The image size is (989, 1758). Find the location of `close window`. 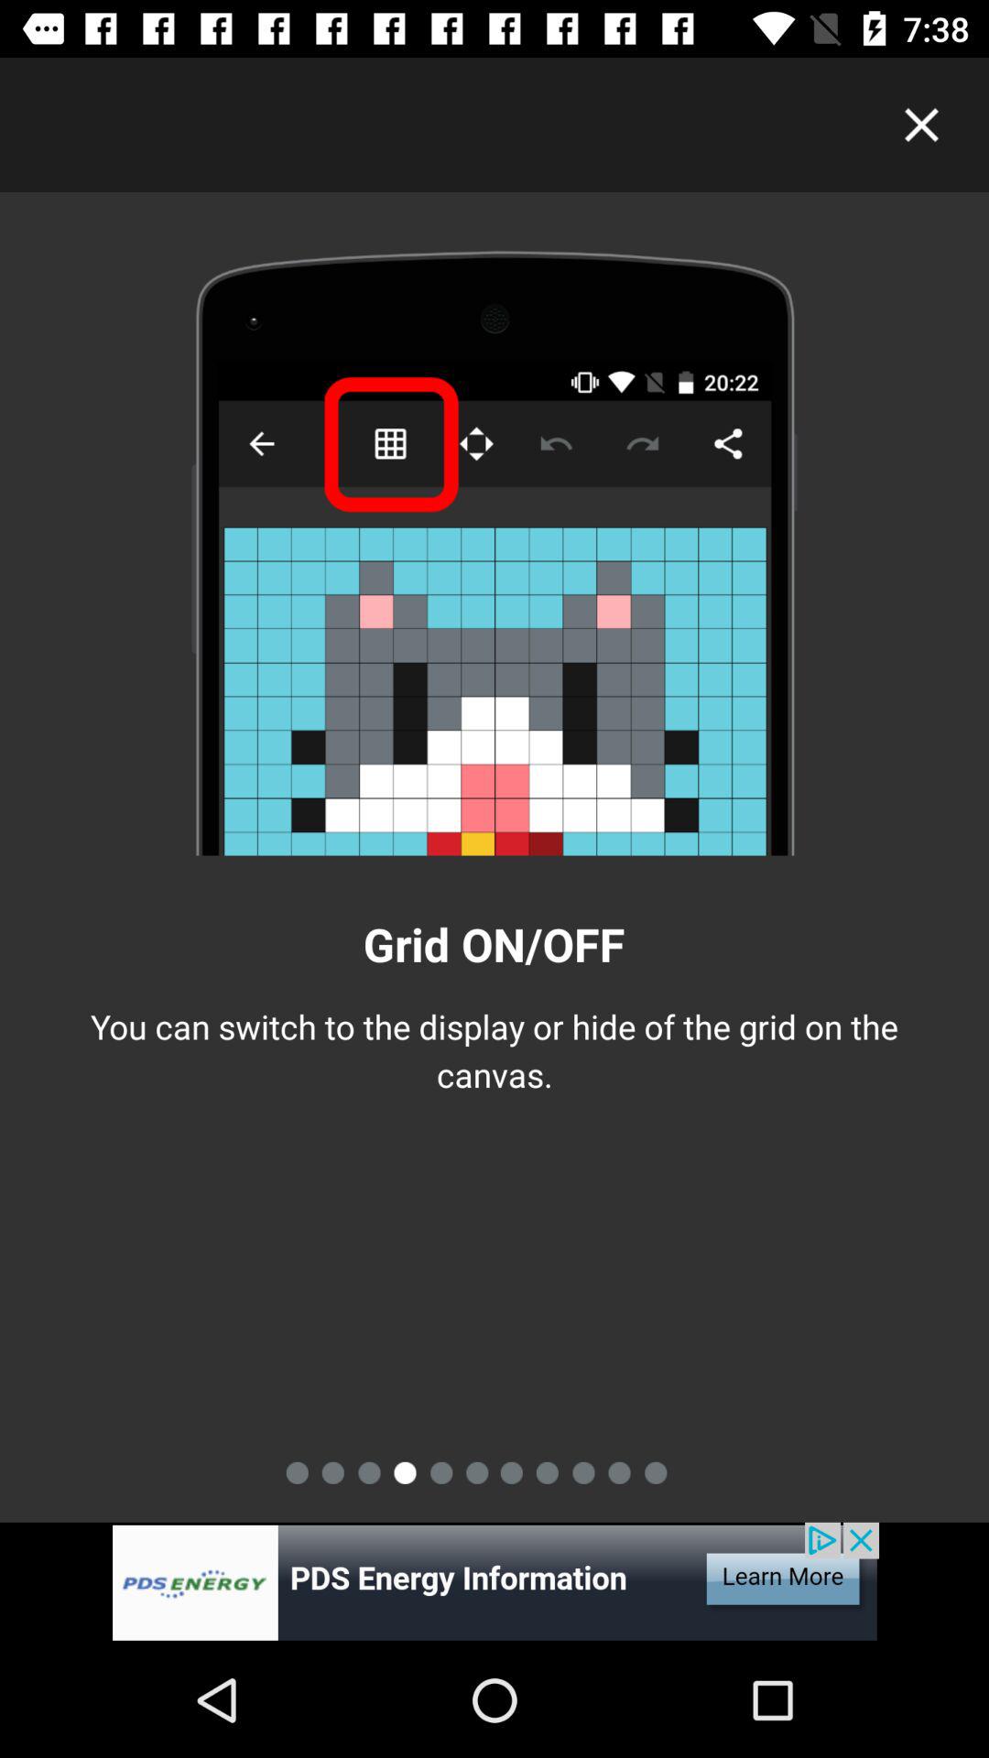

close window is located at coordinates (921, 125).